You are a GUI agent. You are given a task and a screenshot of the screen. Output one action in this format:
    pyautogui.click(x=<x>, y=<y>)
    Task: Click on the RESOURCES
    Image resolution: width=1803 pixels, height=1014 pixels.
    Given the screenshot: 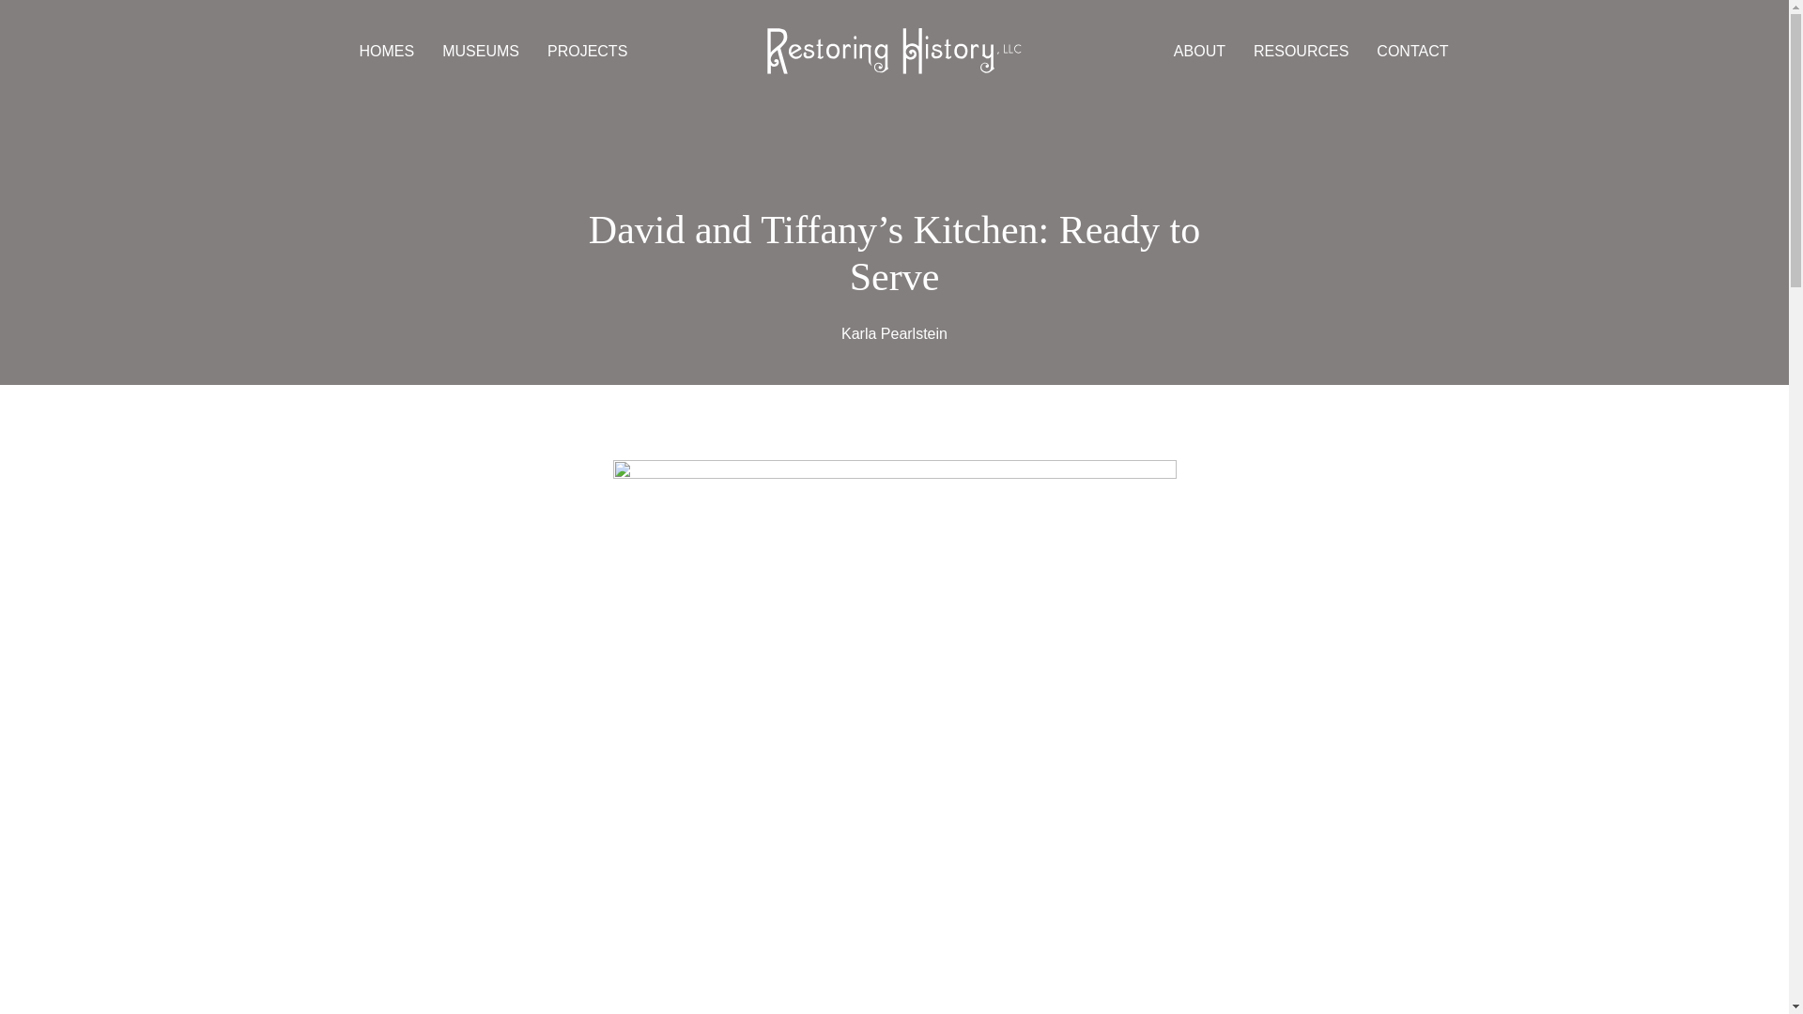 What is the action you would take?
    pyautogui.click(x=1300, y=51)
    